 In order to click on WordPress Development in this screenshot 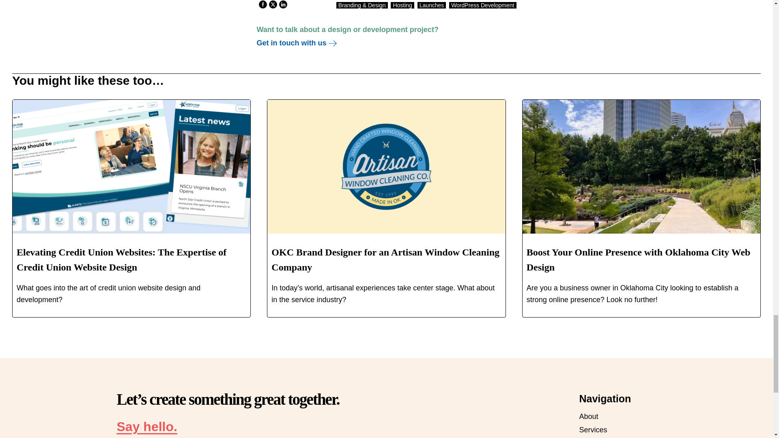, I will do `click(482, 5)`.